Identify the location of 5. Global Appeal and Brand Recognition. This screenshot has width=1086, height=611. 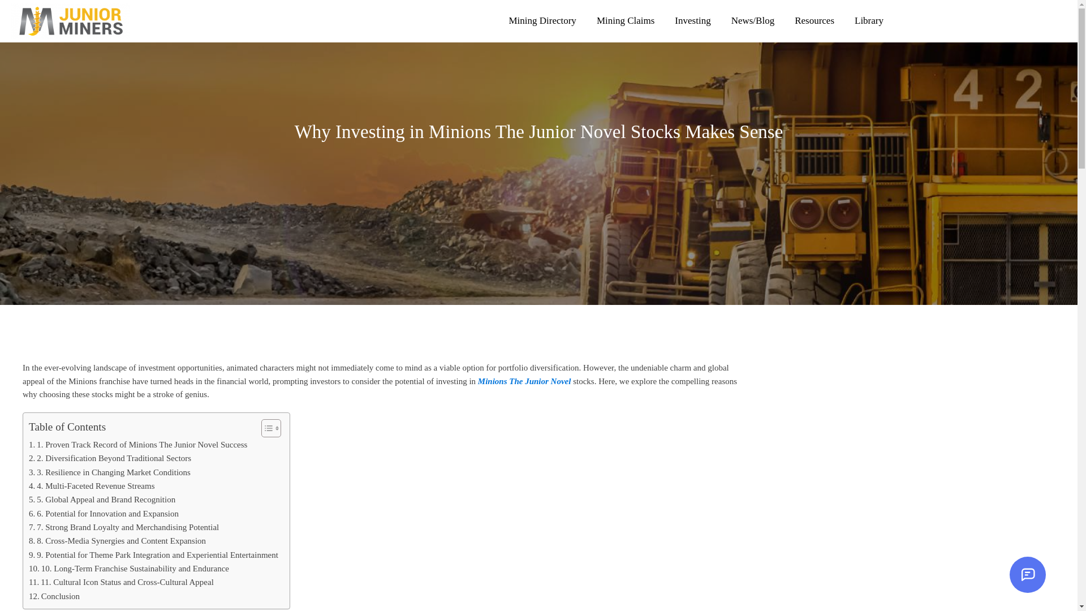
(102, 500).